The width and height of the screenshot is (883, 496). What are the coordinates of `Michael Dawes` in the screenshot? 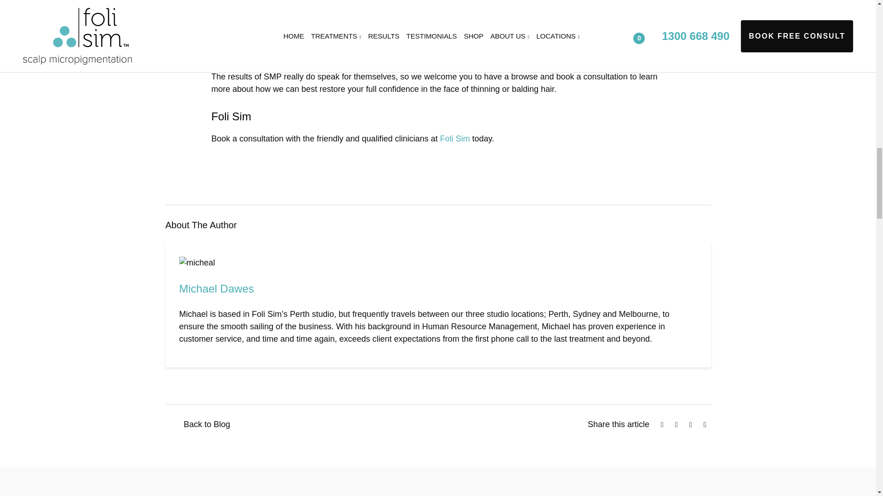 It's located at (216, 288).